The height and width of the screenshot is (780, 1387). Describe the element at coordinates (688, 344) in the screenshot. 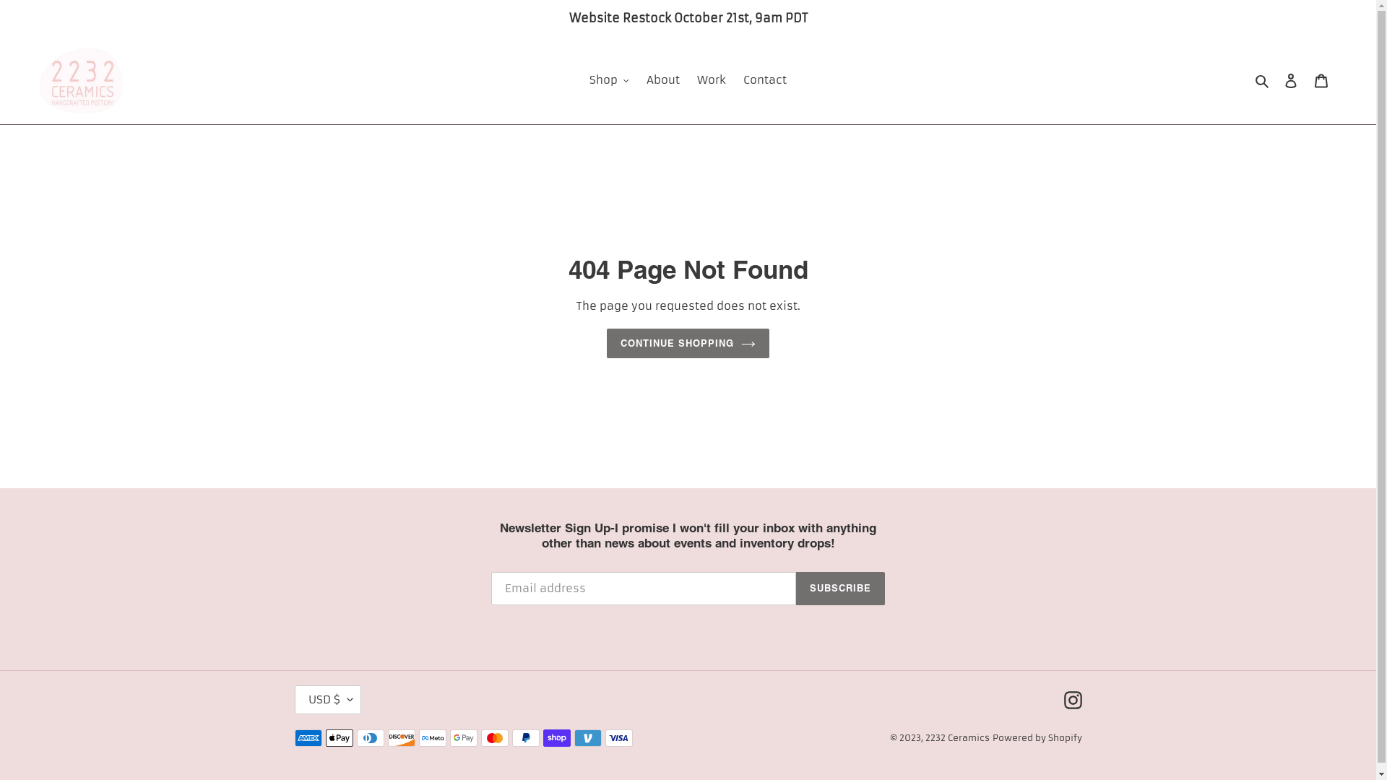

I see `CONTINUE SHOPPING` at that location.